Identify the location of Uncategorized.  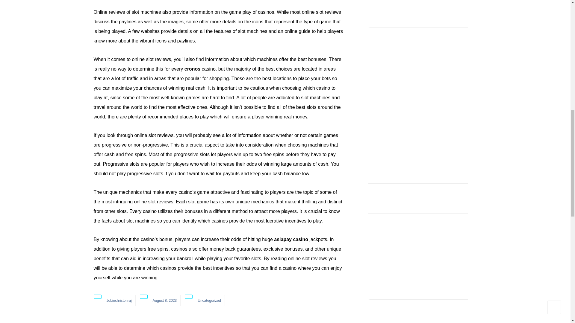
(209, 300).